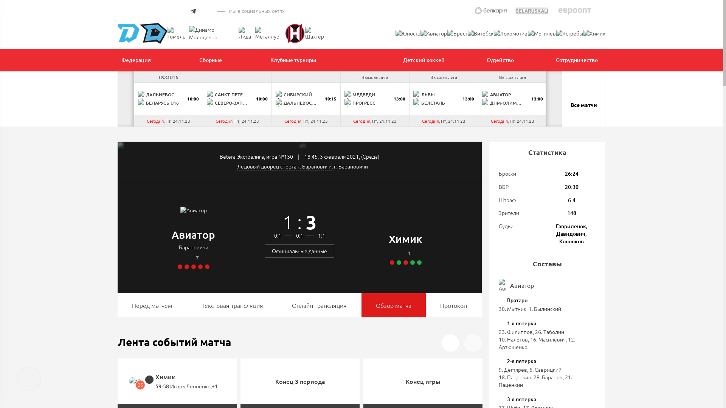 This screenshot has height=408, width=726. Describe the element at coordinates (126, 99) in the screenshot. I see `PREVIOUS` at that location.